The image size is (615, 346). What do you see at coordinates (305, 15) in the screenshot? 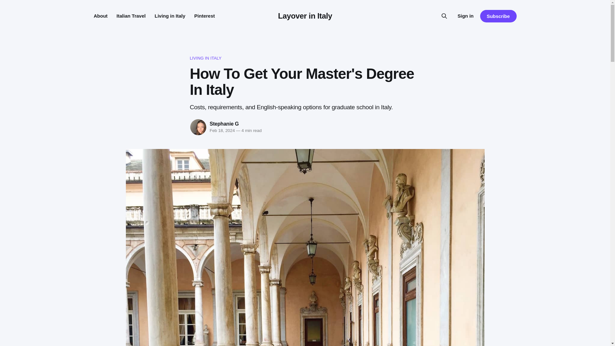
I see `Layover in Italy` at bounding box center [305, 15].